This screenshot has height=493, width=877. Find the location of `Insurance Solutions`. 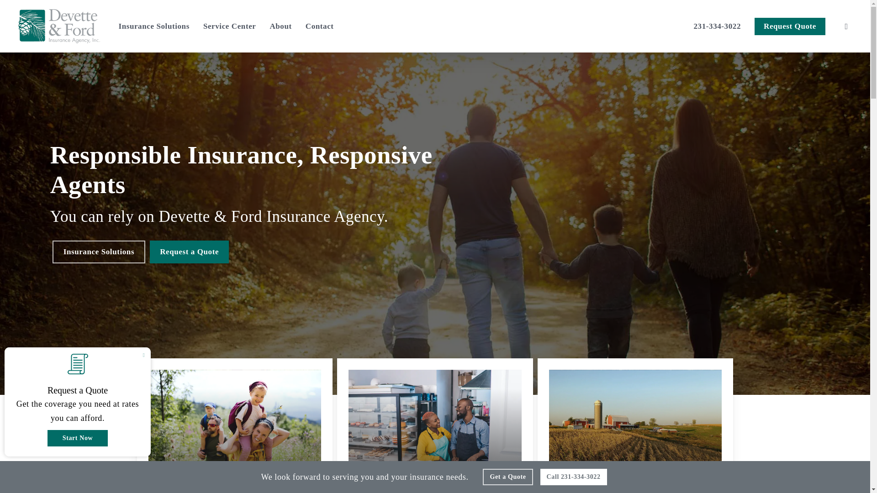

Insurance Solutions is located at coordinates (153, 26).